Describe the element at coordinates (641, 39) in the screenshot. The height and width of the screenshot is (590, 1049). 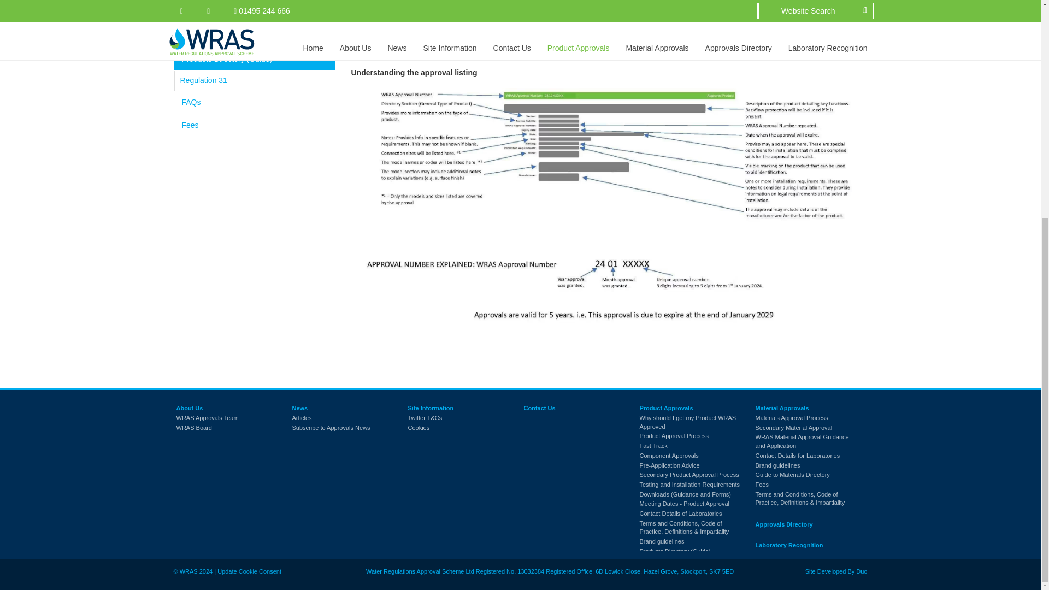
I see `click here` at that location.